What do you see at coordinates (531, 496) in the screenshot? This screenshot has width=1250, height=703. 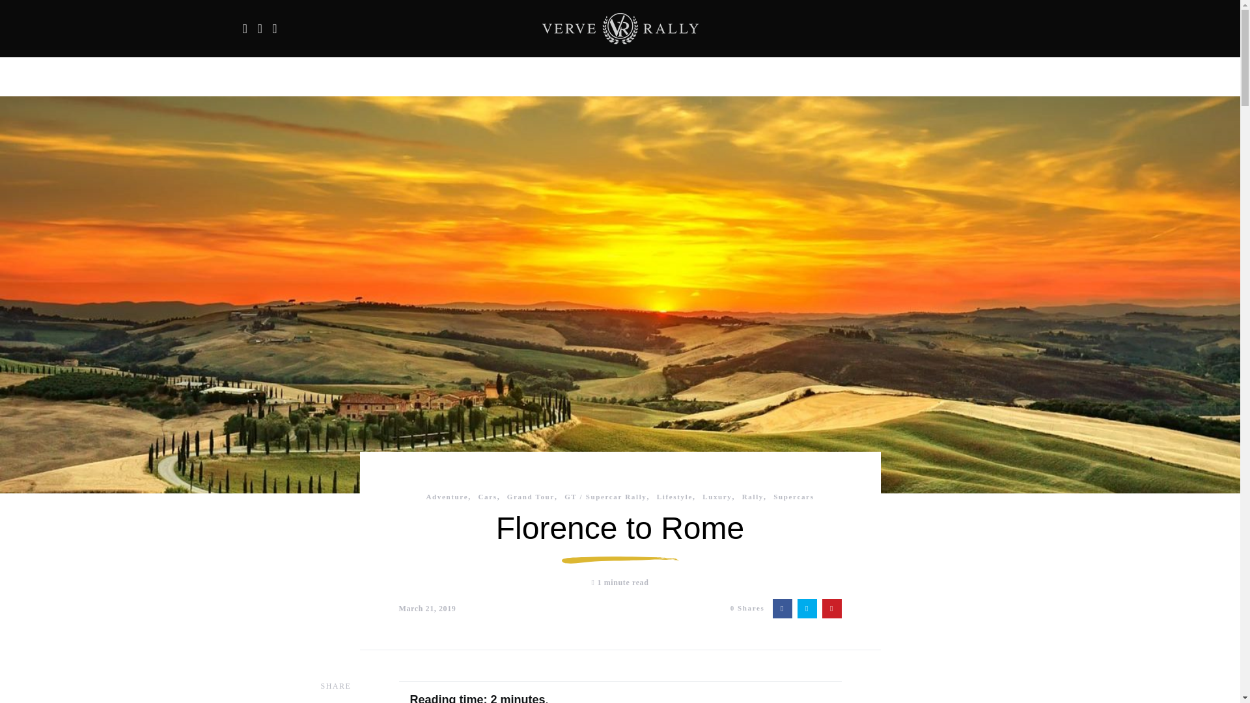 I see `Grand Tour` at bounding box center [531, 496].